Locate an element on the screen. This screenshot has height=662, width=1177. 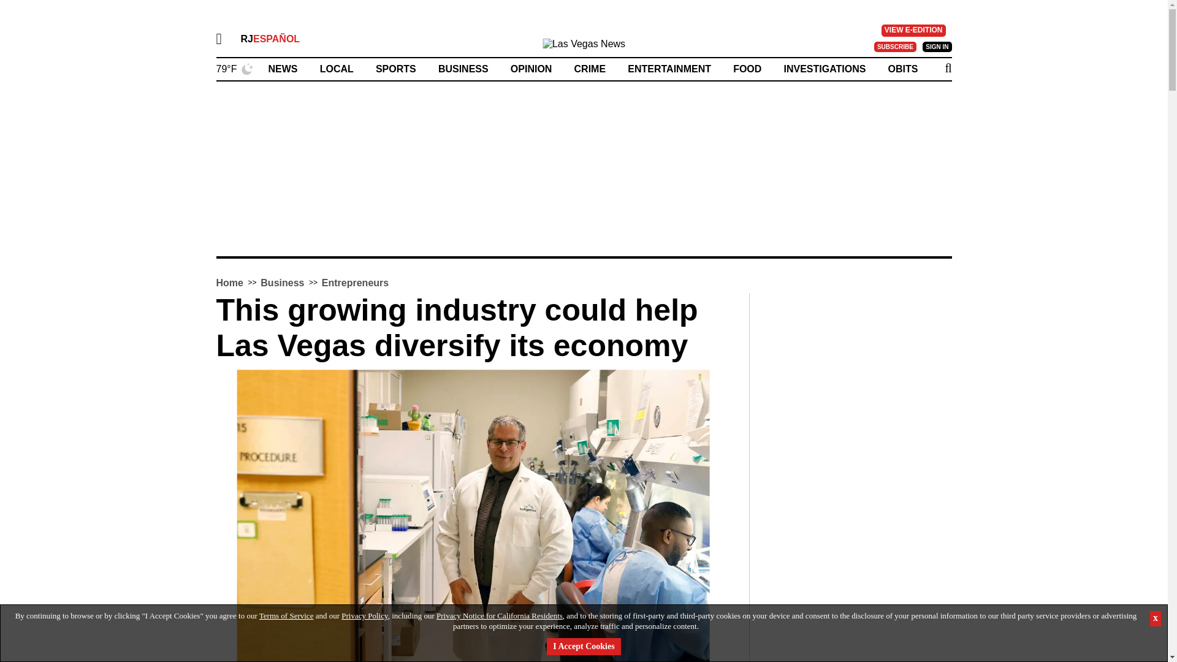
SIGN IN is located at coordinates (937, 47).